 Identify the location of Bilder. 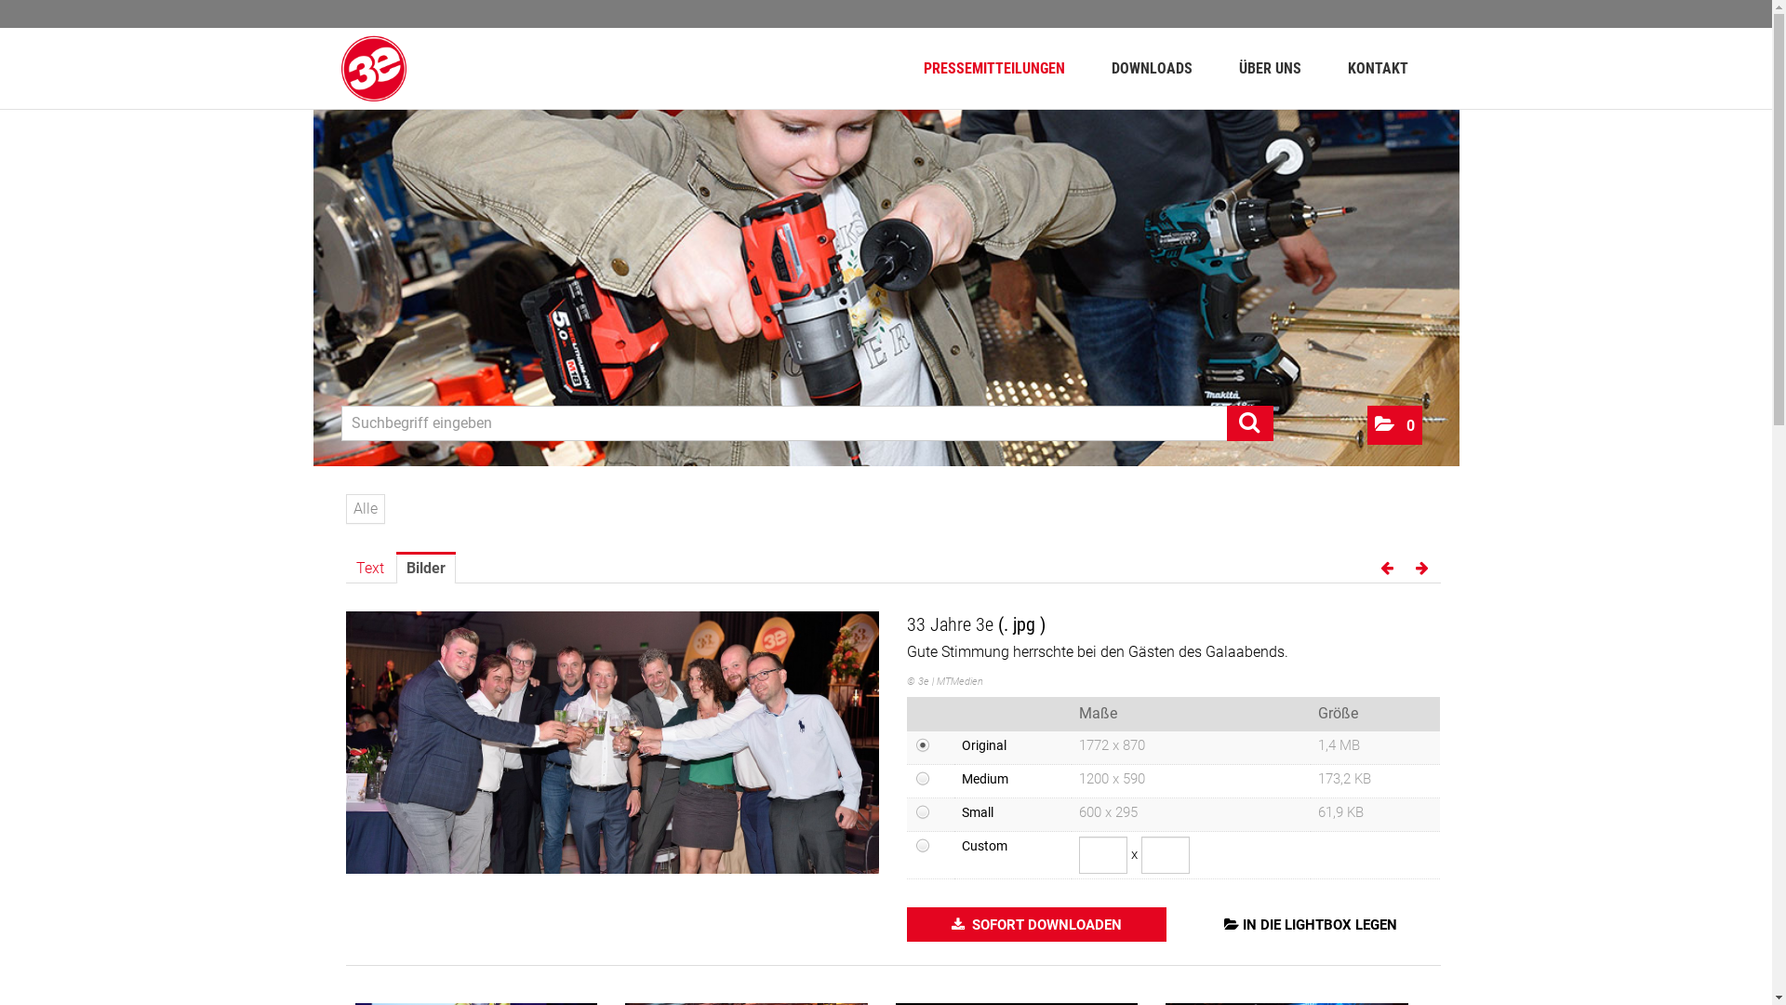
(426, 569).